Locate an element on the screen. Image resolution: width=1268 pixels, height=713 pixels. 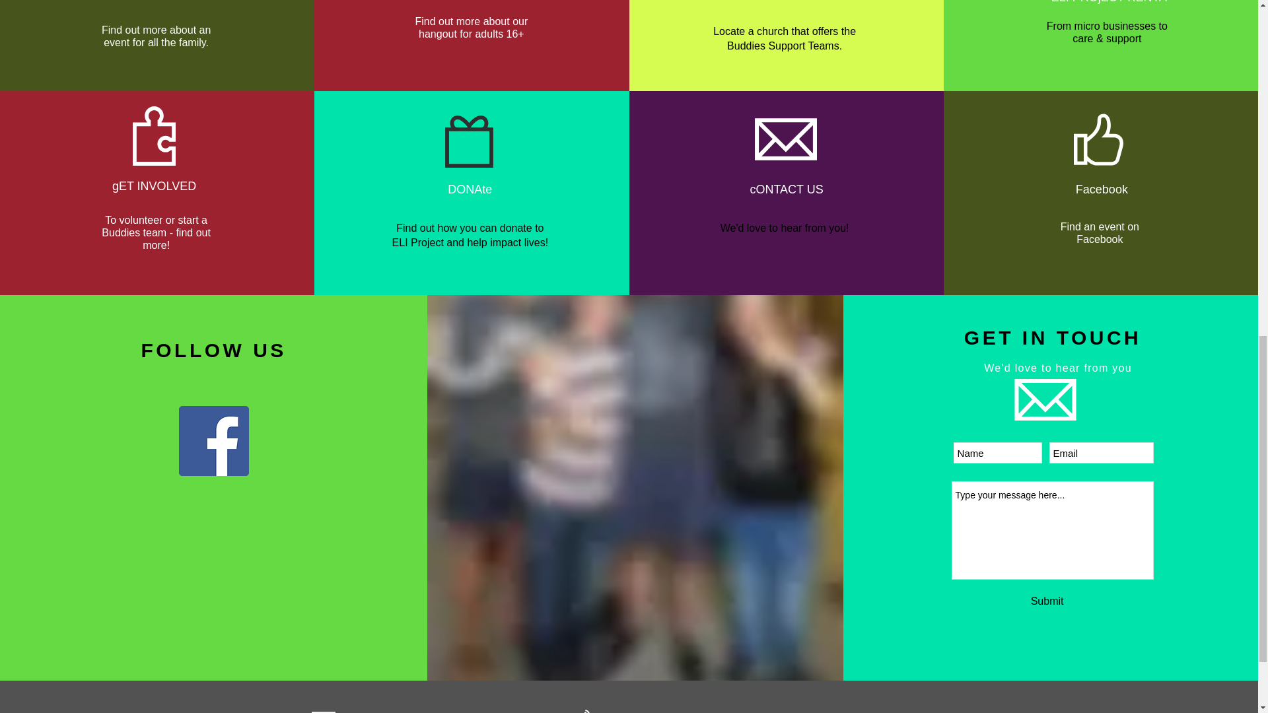
Facebook is located at coordinates (1102, 189).